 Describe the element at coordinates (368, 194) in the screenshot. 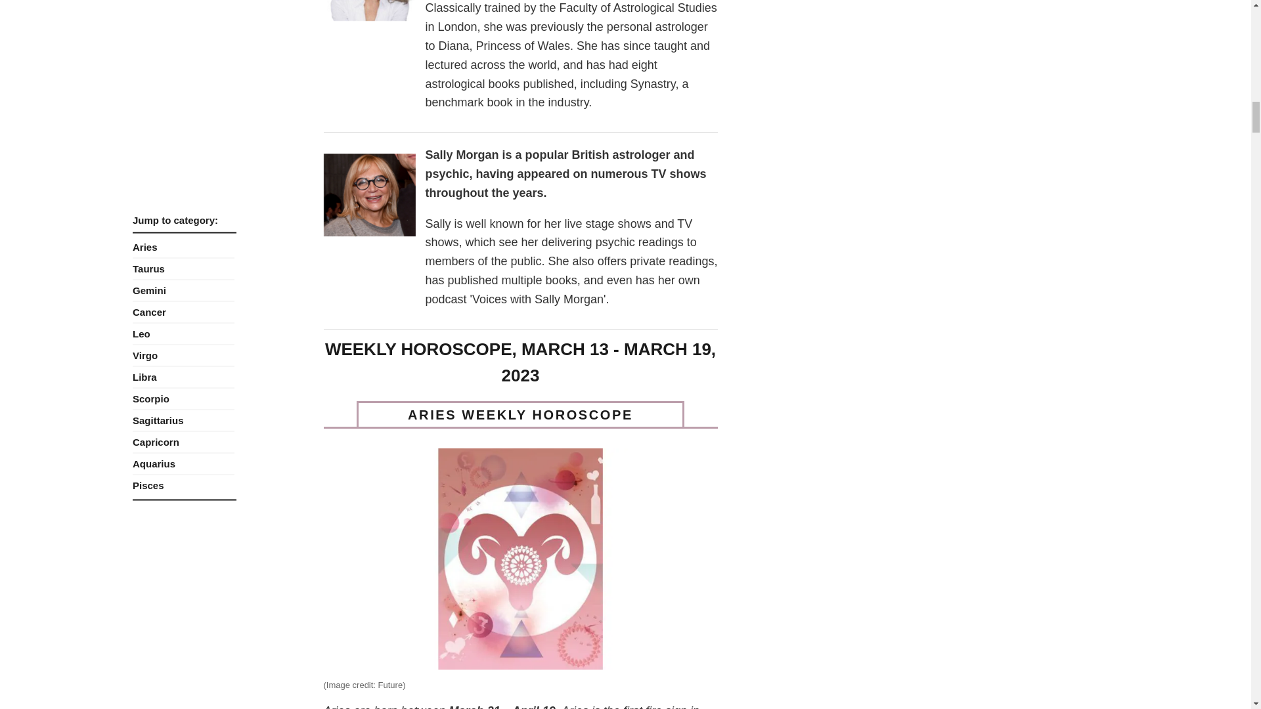

I see `Image` at that location.